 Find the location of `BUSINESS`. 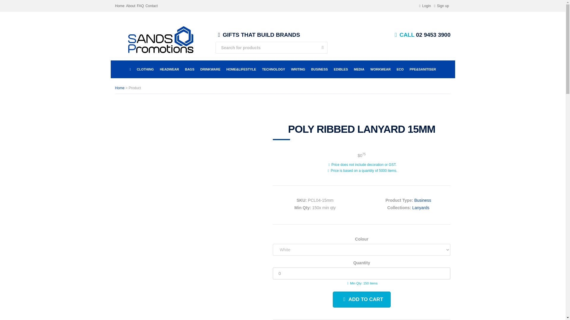

BUSINESS is located at coordinates (319, 69).